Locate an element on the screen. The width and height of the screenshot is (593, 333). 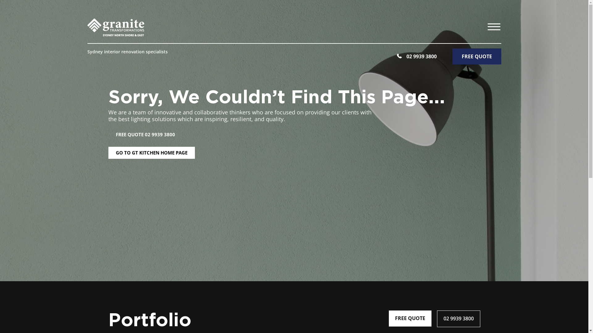
02 9939 3800 is located at coordinates (417, 56).